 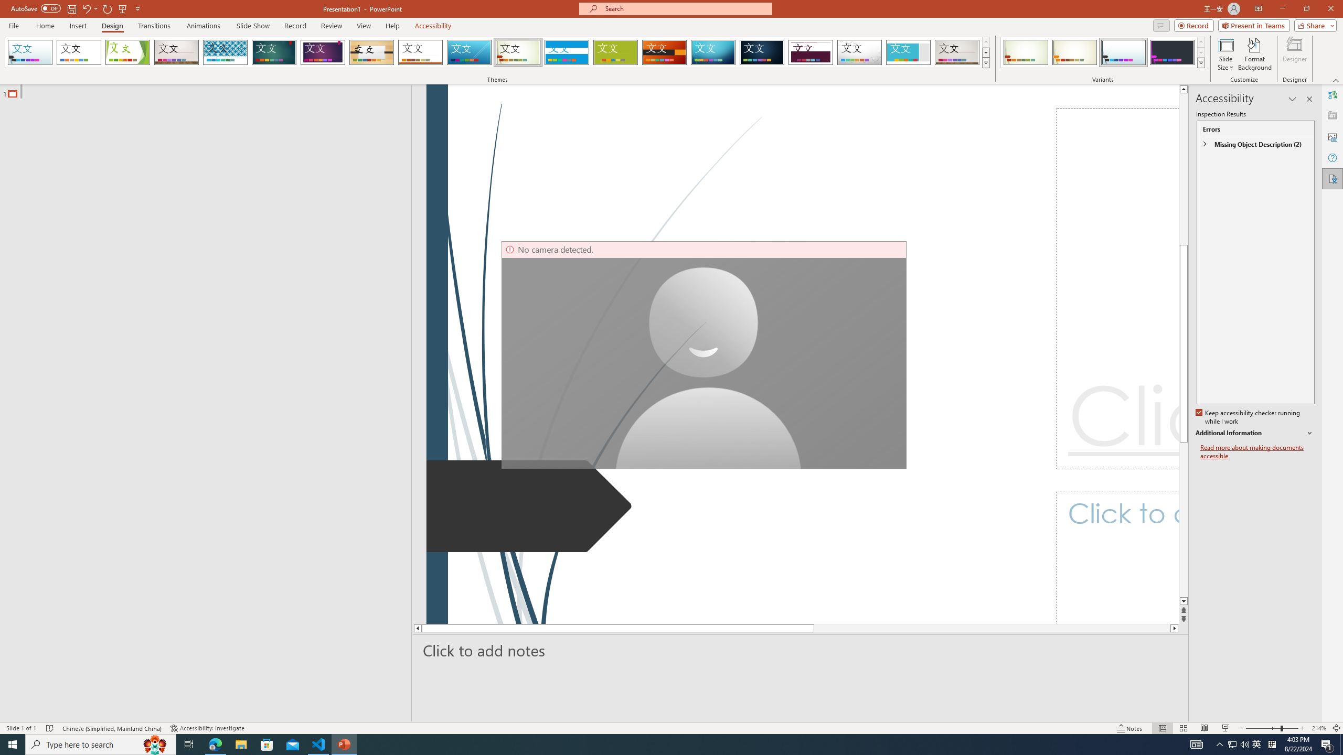 What do you see at coordinates (909, 52) in the screenshot?
I see `Frame` at bounding box center [909, 52].